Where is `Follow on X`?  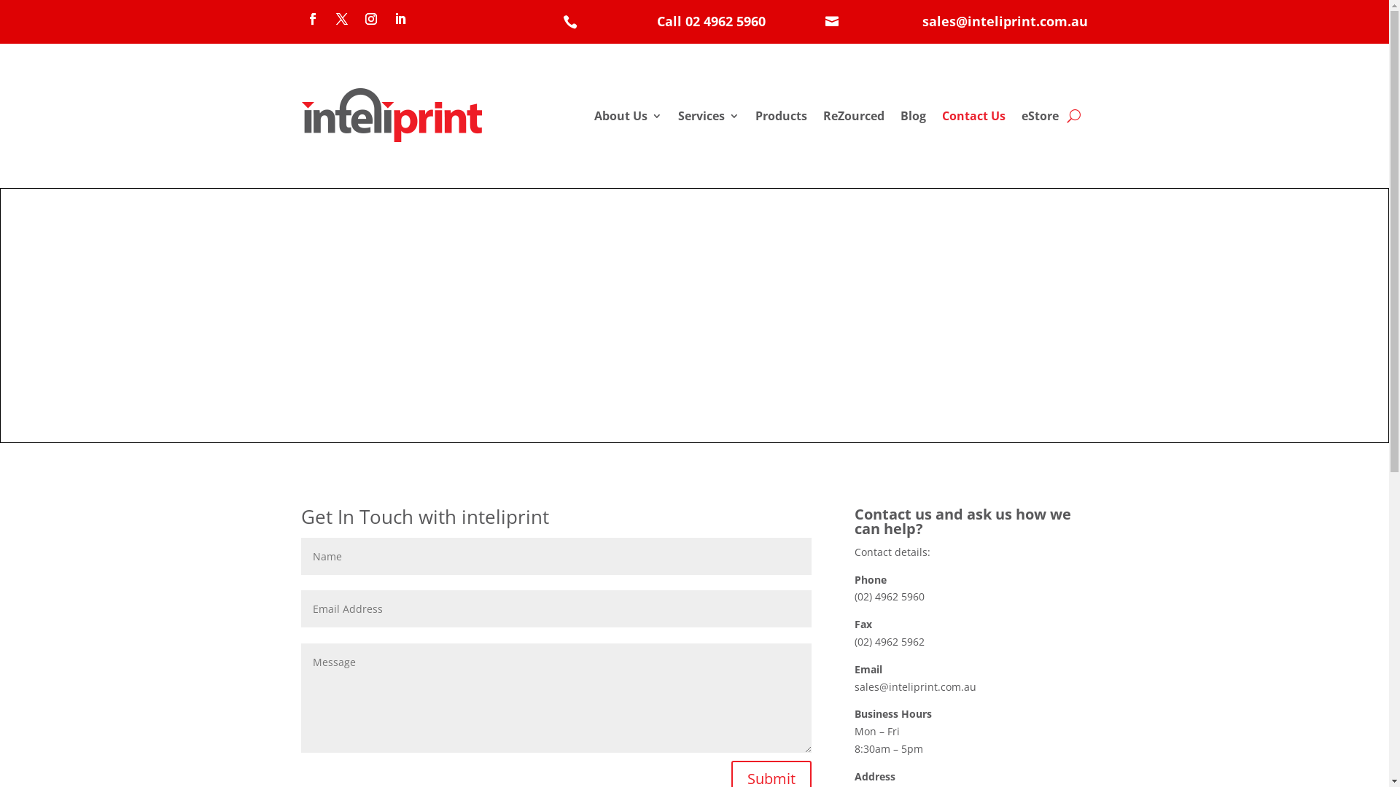 Follow on X is located at coordinates (341, 19).